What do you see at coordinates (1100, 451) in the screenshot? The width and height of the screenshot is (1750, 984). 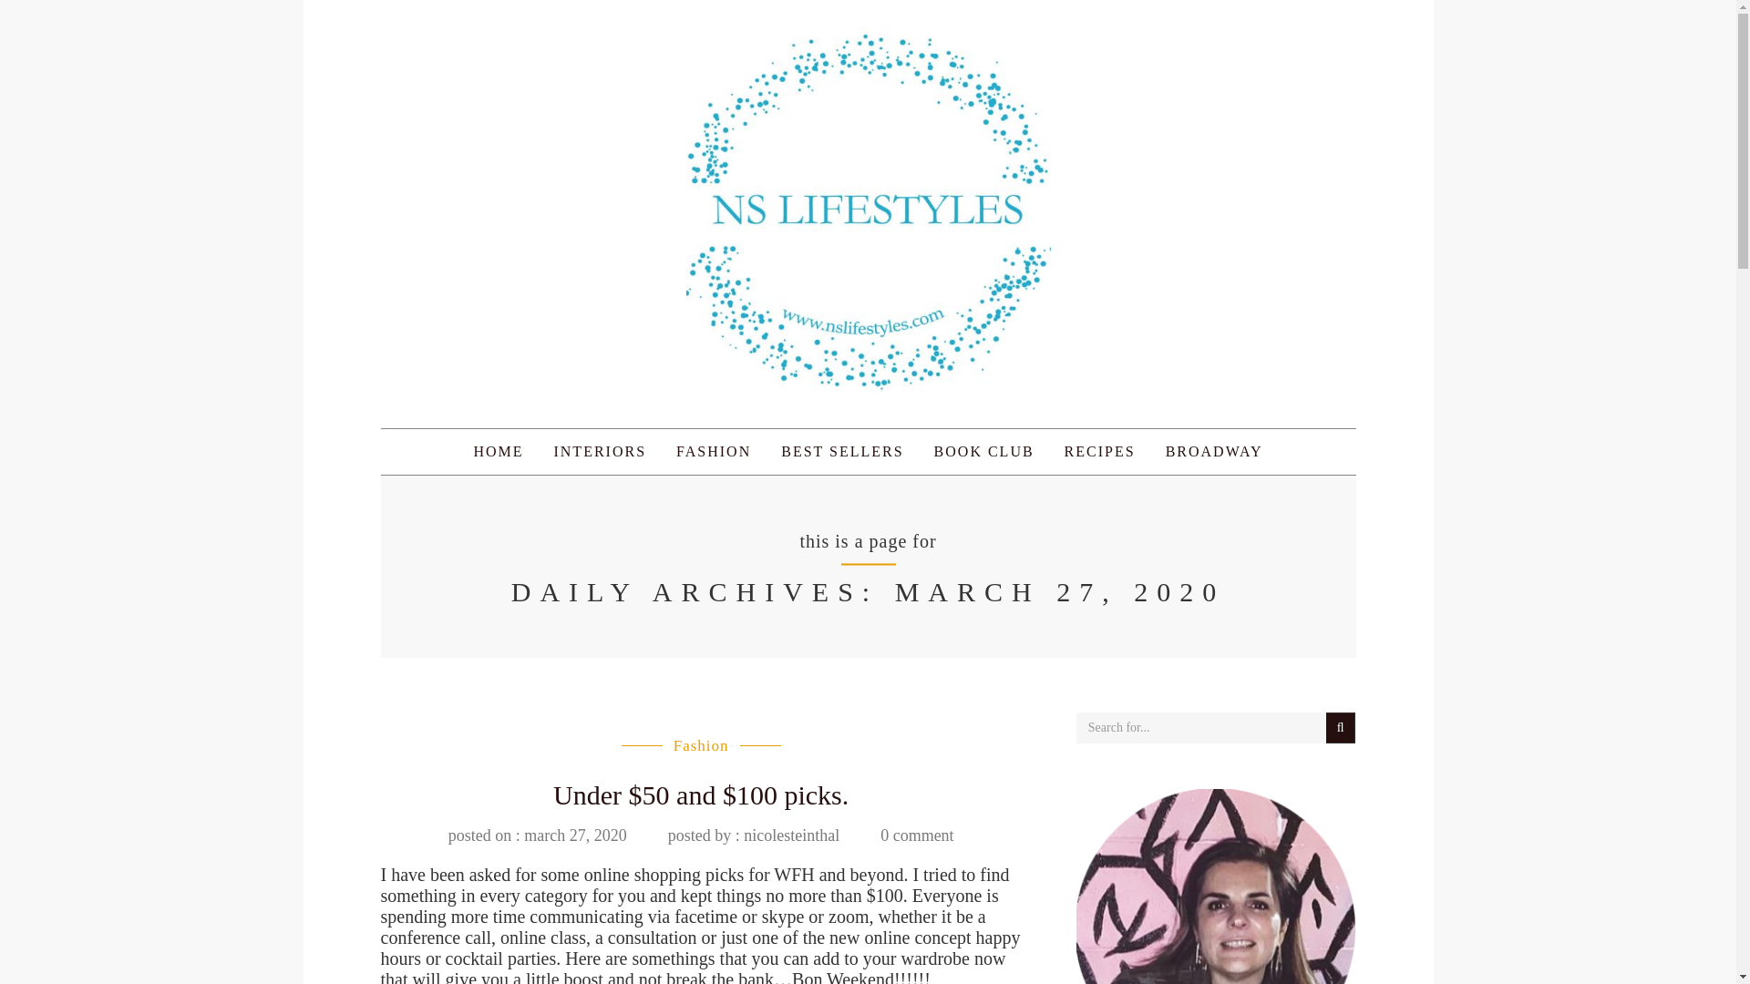 I see `RECIPES` at bounding box center [1100, 451].